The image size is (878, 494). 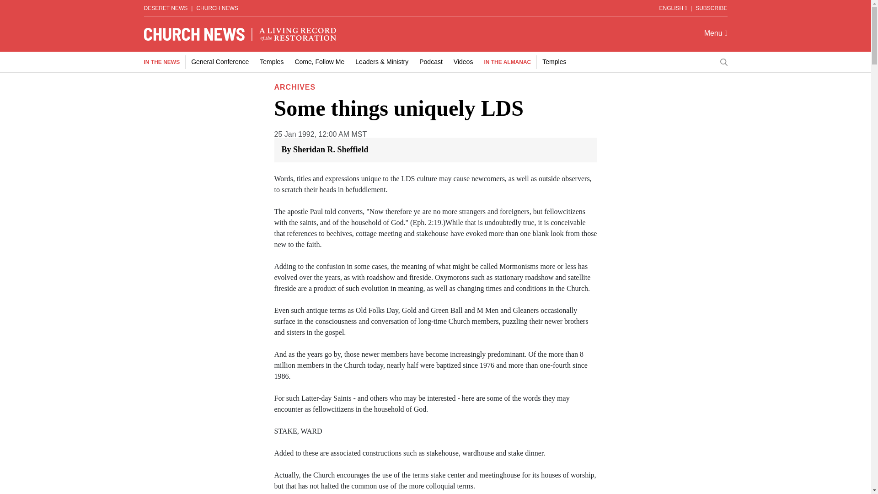 What do you see at coordinates (463, 61) in the screenshot?
I see `Videos` at bounding box center [463, 61].